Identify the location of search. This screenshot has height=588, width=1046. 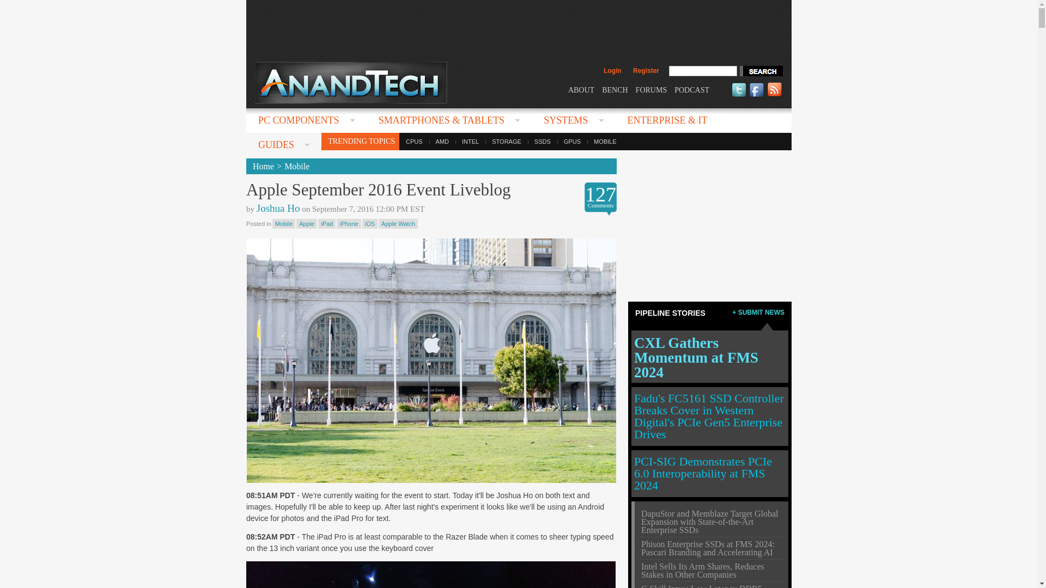
(761, 71).